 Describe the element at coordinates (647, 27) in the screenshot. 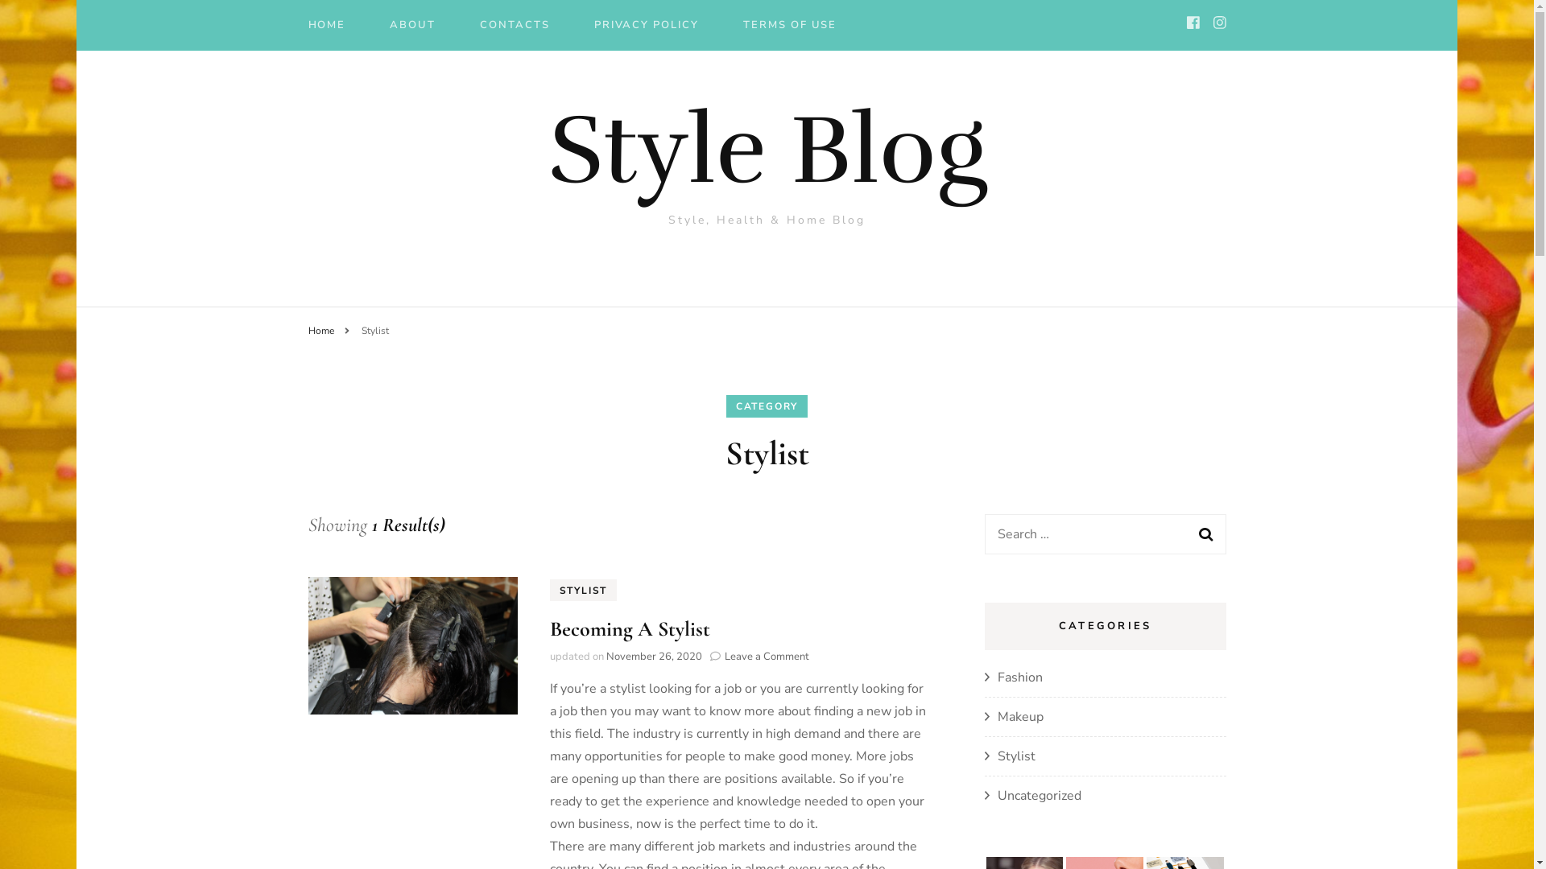

I see `PRIVACY POLICY` at that location.